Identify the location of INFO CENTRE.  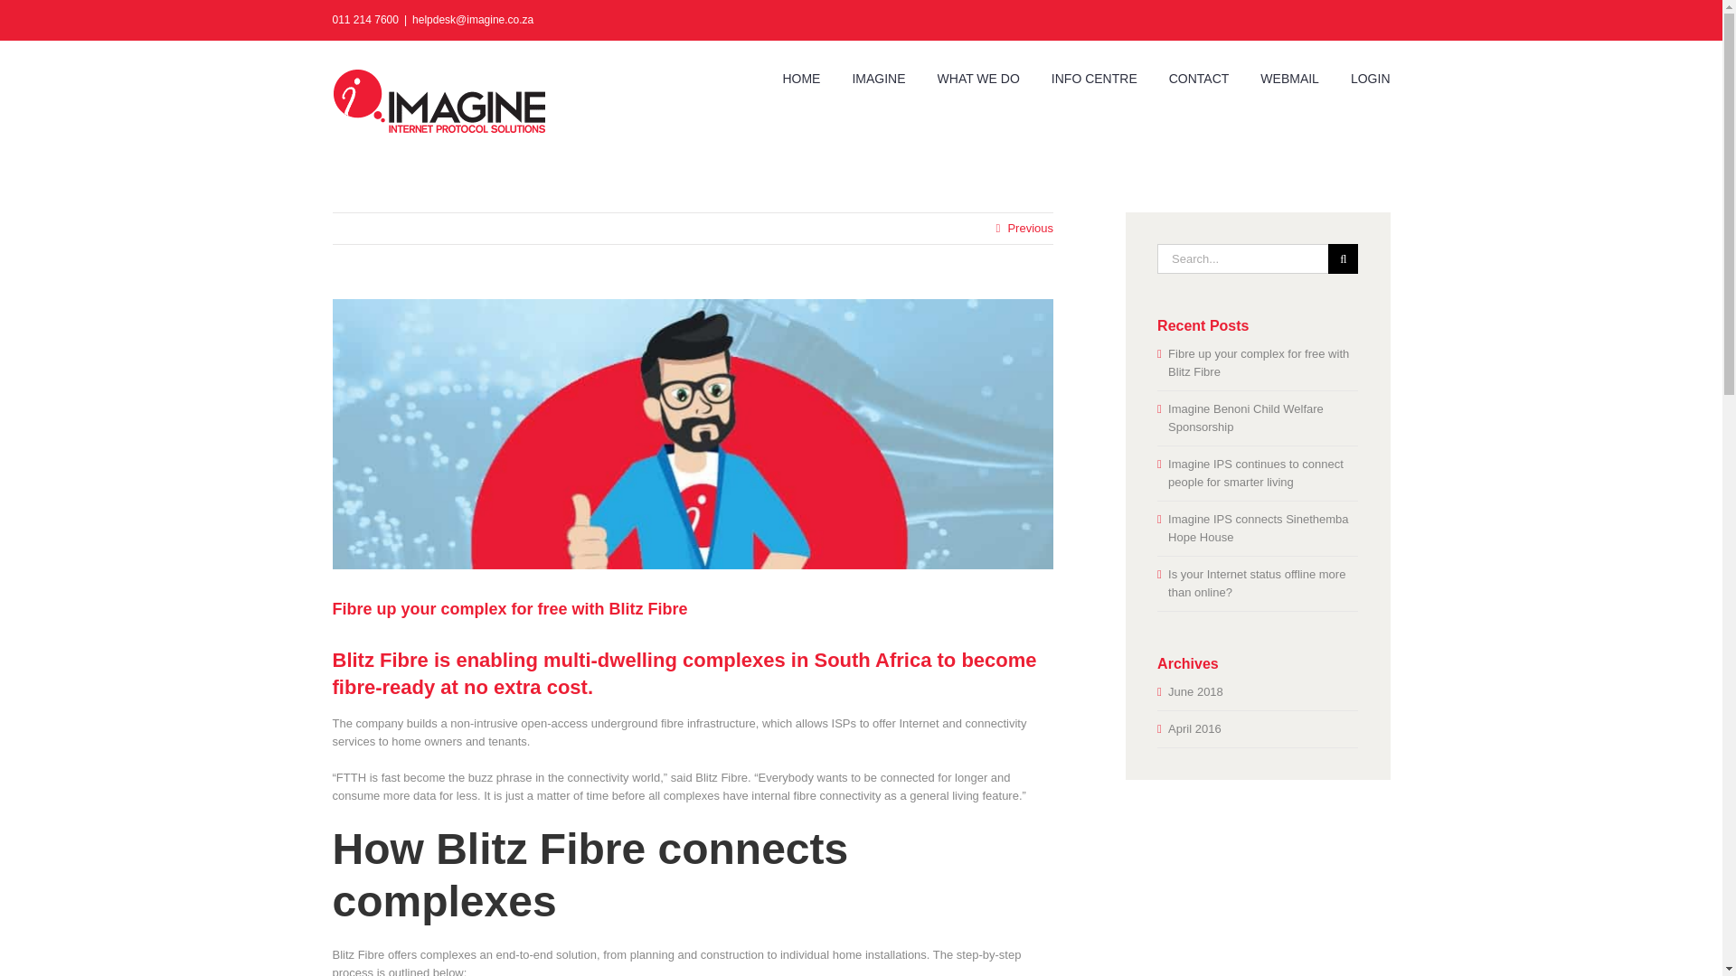
(1094, 78).